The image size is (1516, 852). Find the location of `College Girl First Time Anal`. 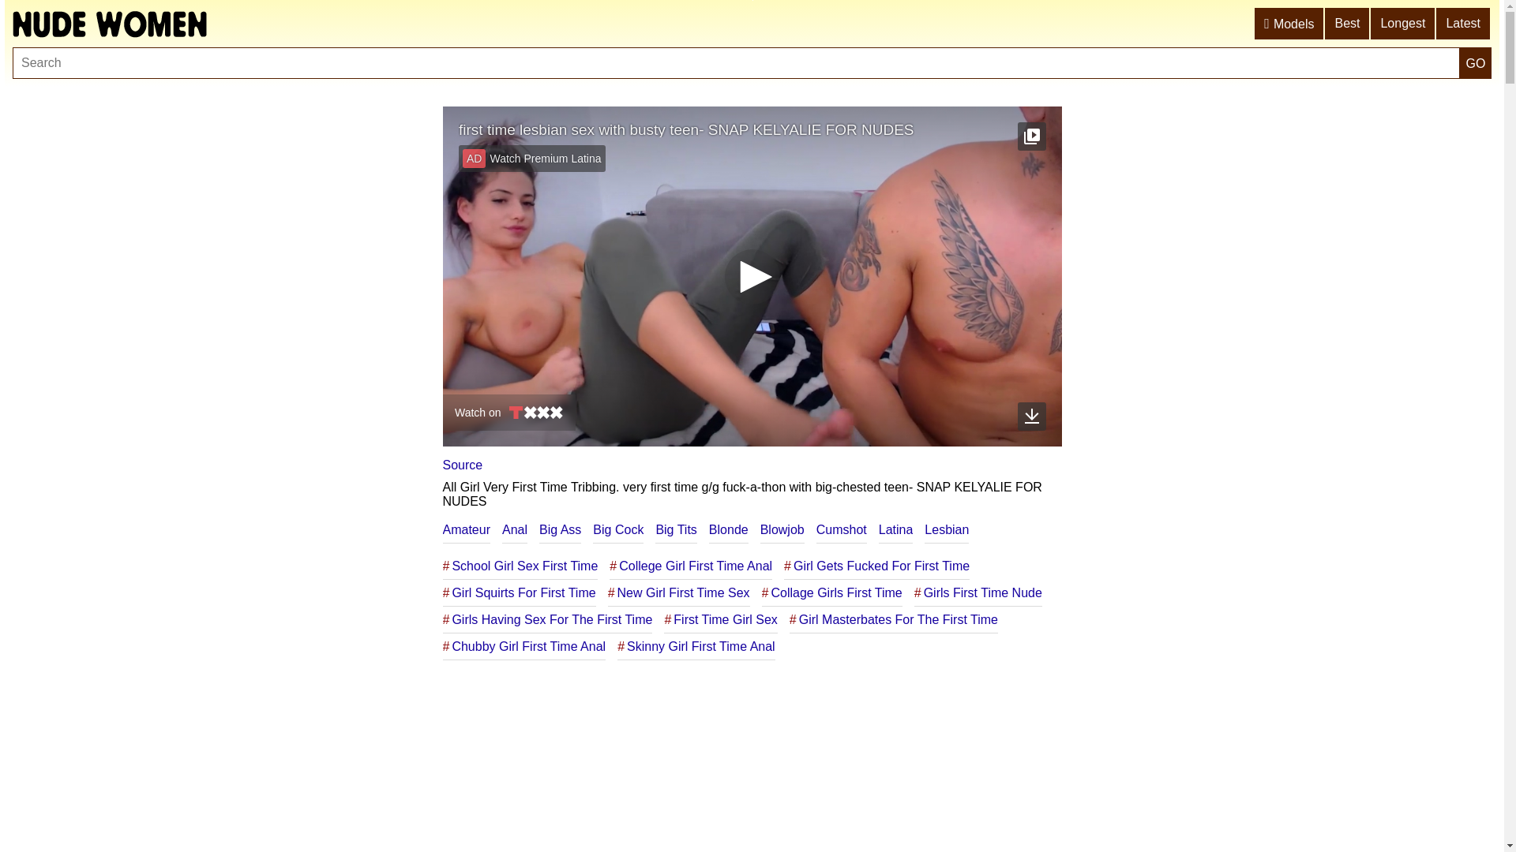

College Girl First Time Anal is located at coordinates (691, 566).